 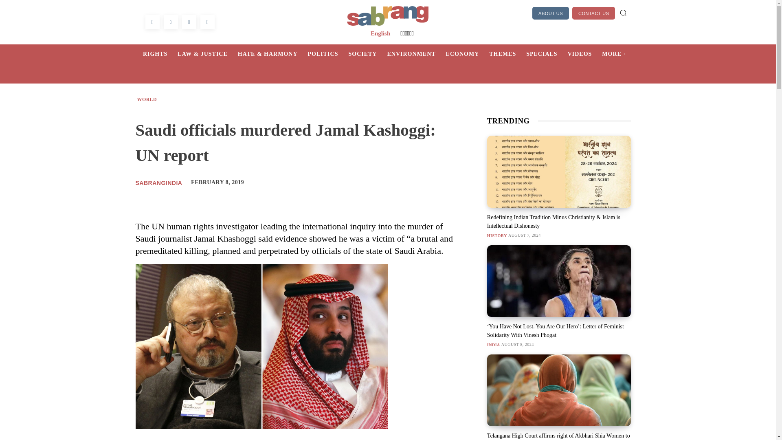 What do you see at coordinates (551, 13) in the screenshot?
I see `ABOUT US` at bounding box center [551, 13].